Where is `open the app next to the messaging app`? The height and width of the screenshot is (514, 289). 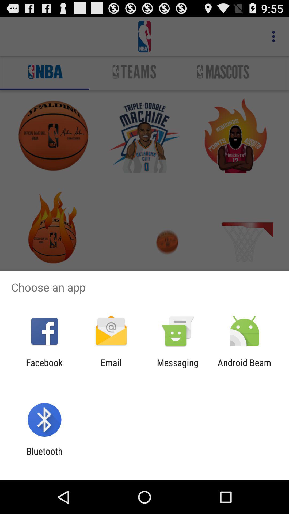
open the app next to the messaging app is located at coordinates (244, 368).